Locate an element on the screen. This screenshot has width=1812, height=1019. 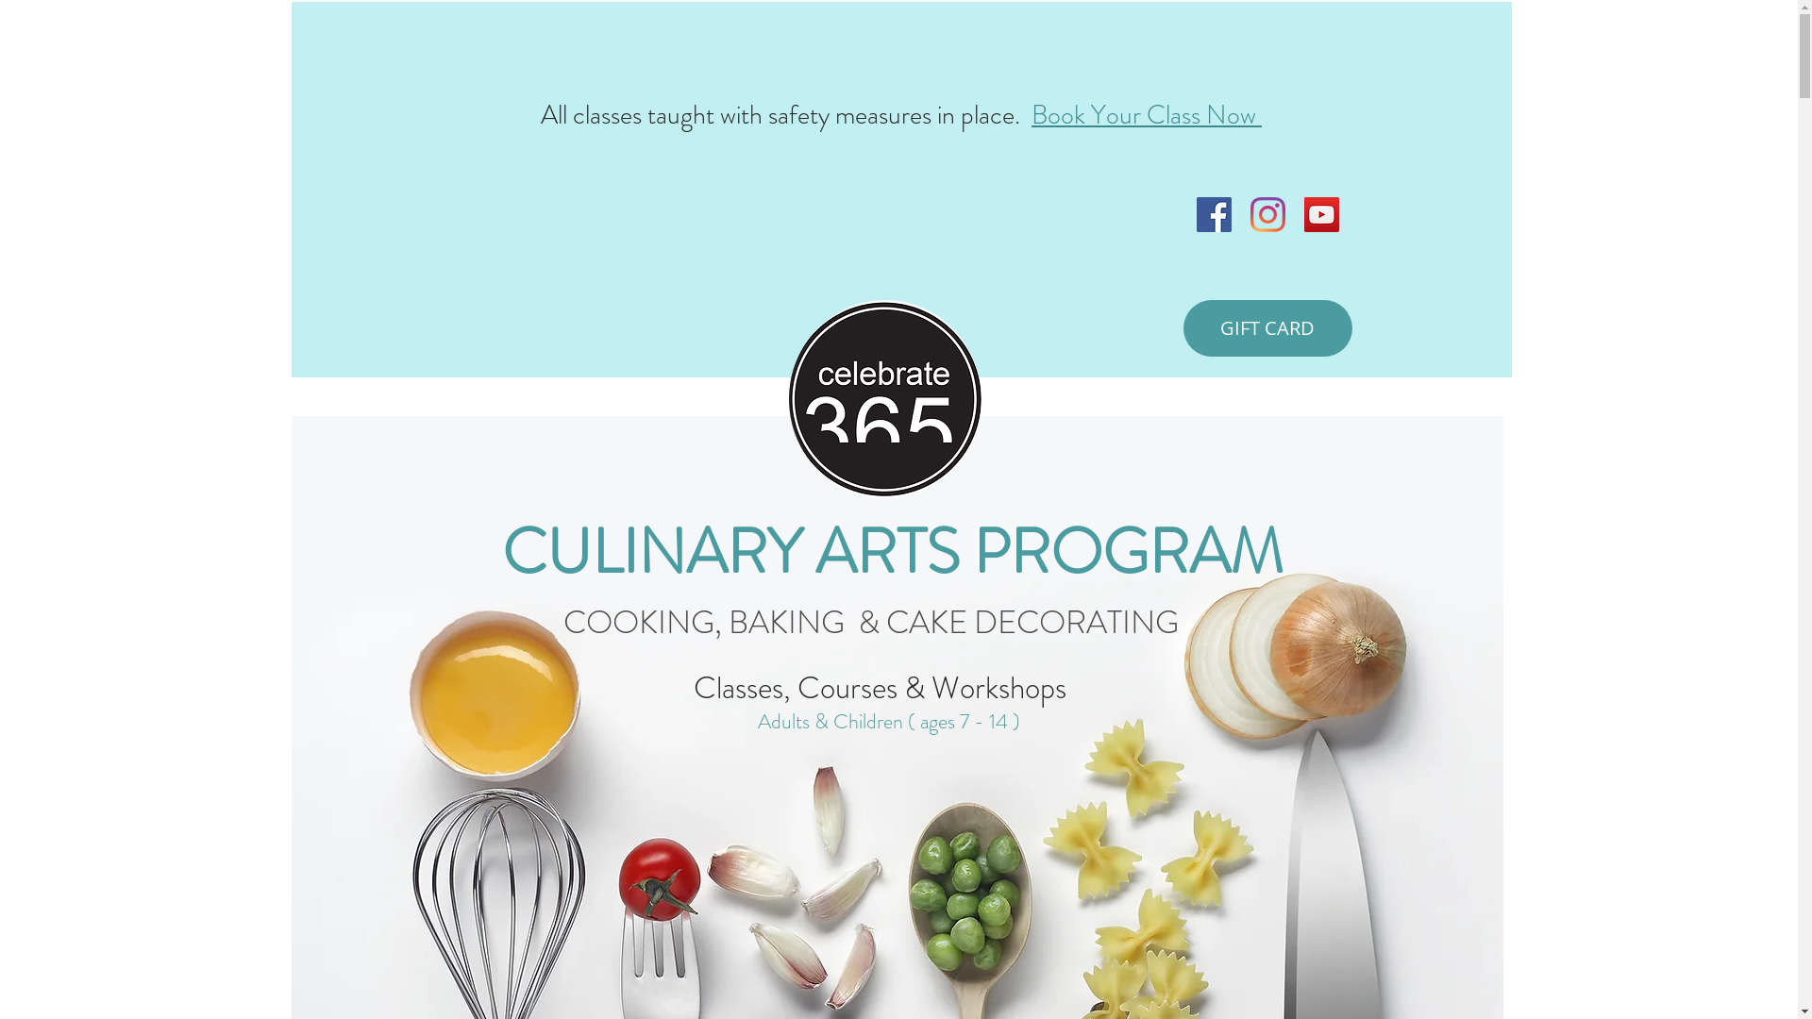
Book Your Class Now  is located at coordinates (1147, 113).